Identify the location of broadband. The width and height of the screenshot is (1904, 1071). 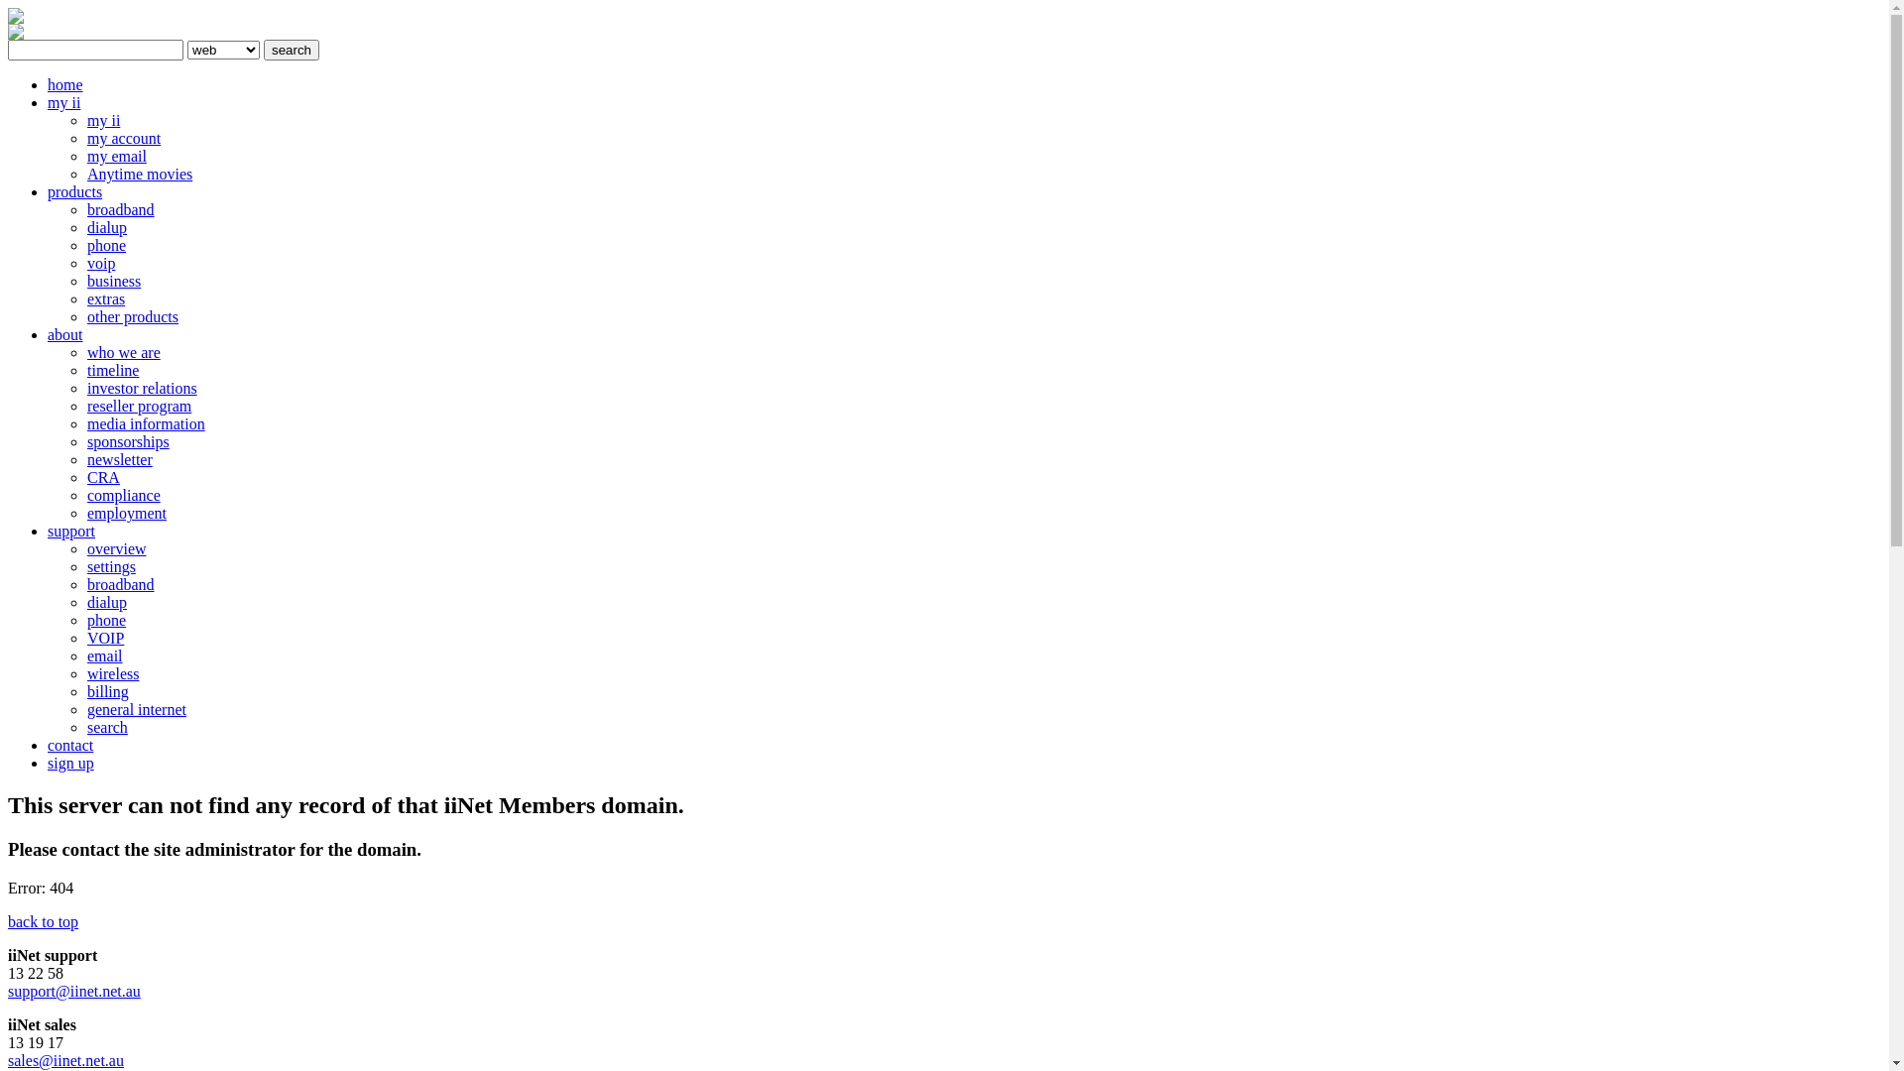
(121, 585).